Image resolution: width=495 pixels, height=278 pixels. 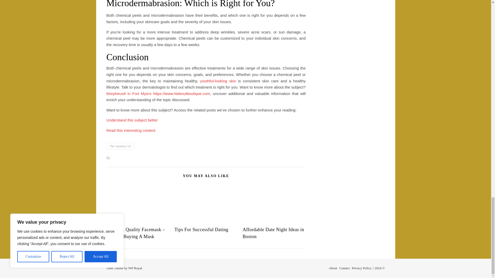 What do you see at coordinates (132, 120) in the screenshot?
I see `Understand this subject better` at bounding box center [132, 120].